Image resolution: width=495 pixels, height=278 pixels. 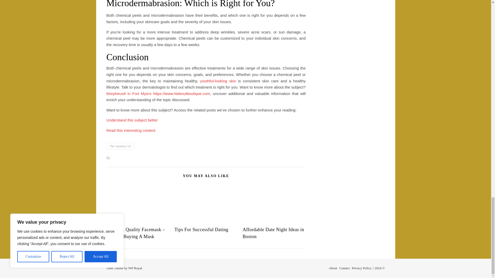 What do you see at coordinates (132, 120) in the screenshot?
I see `Understand this subject better` at bounding box center [132, 120].